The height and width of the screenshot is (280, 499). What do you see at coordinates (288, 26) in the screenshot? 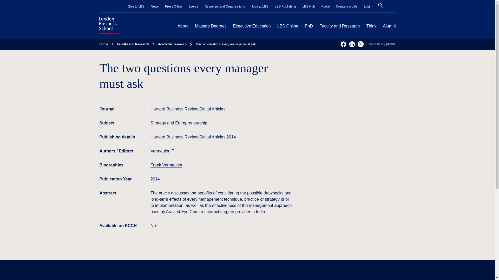
I see `LBS Online` at bounding box center [288, 26].